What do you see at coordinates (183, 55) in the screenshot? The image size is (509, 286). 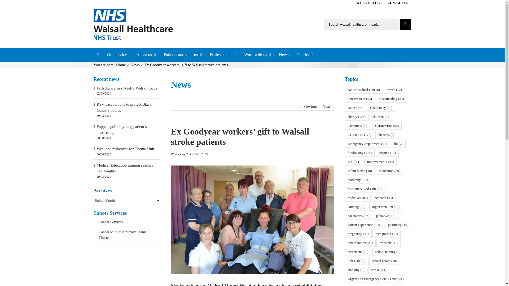 I see `Patients and visitors` at bounding box center [183, 55].